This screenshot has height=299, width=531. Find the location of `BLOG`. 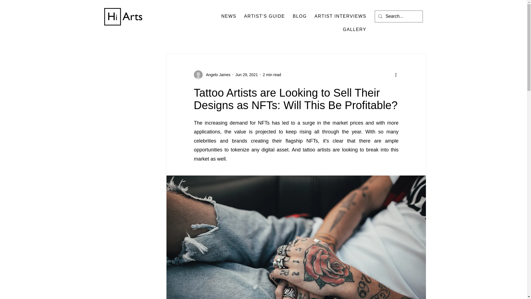

BLOG is located at coordinates (300, 16).